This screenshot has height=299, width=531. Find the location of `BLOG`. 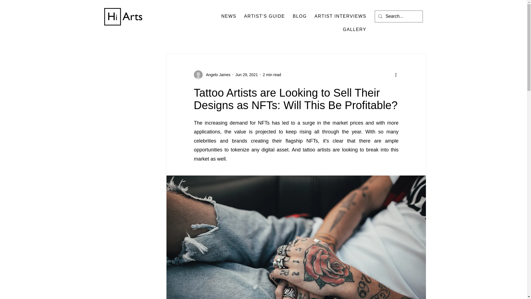

BLOG is located at coordinates (300, 16).